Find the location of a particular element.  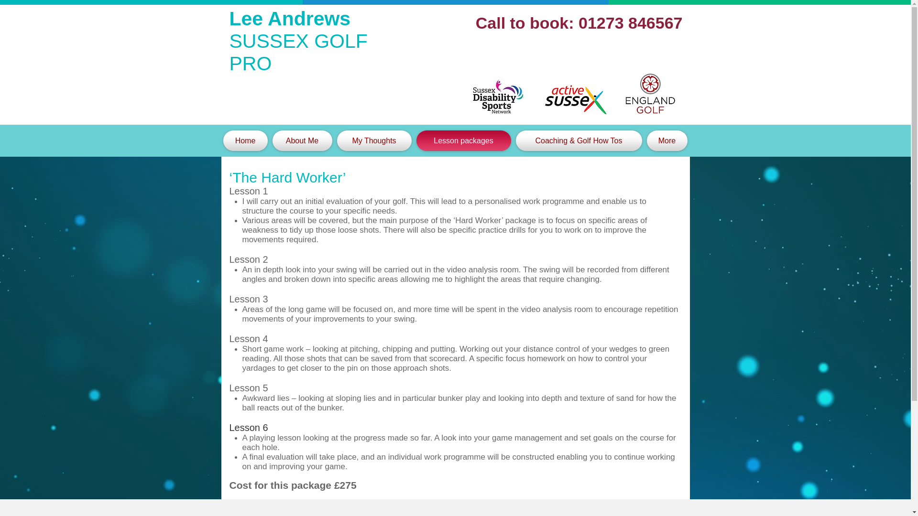

About Me is located at coordinates (302, 140).